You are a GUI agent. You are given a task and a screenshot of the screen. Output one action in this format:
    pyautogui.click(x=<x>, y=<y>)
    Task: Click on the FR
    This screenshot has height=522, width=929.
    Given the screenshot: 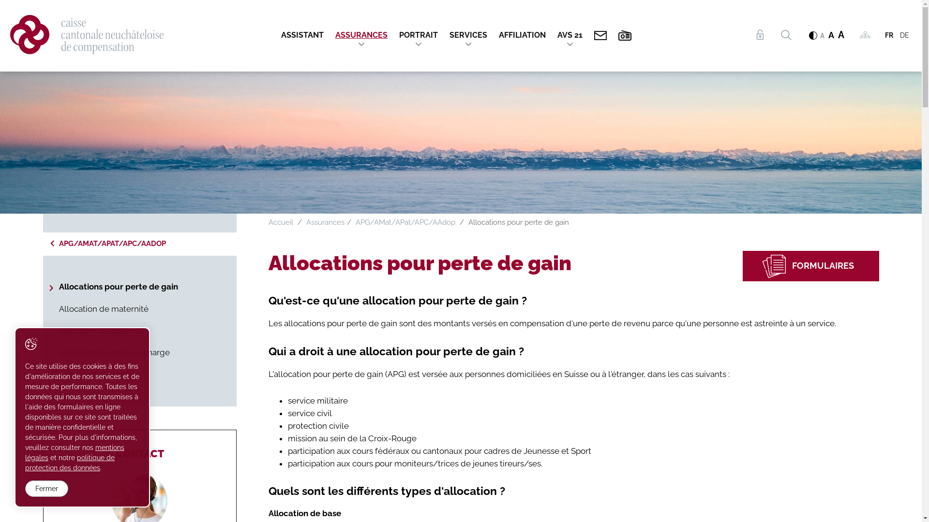 What is the action you would take?
    pyautogui.click(x=889, y=35)
    